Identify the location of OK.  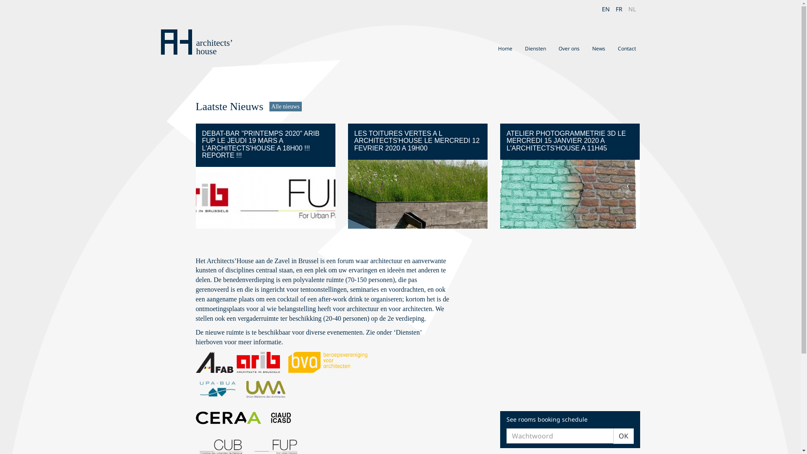
(623, 436).